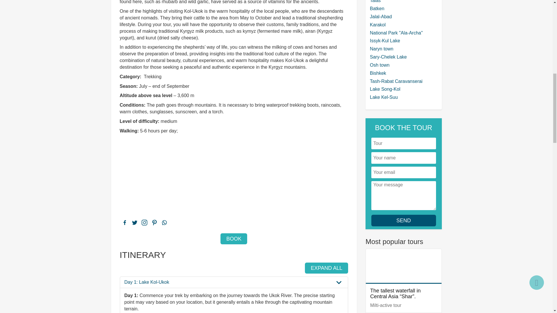  I want to click on Pinterest, so click(154, 223).